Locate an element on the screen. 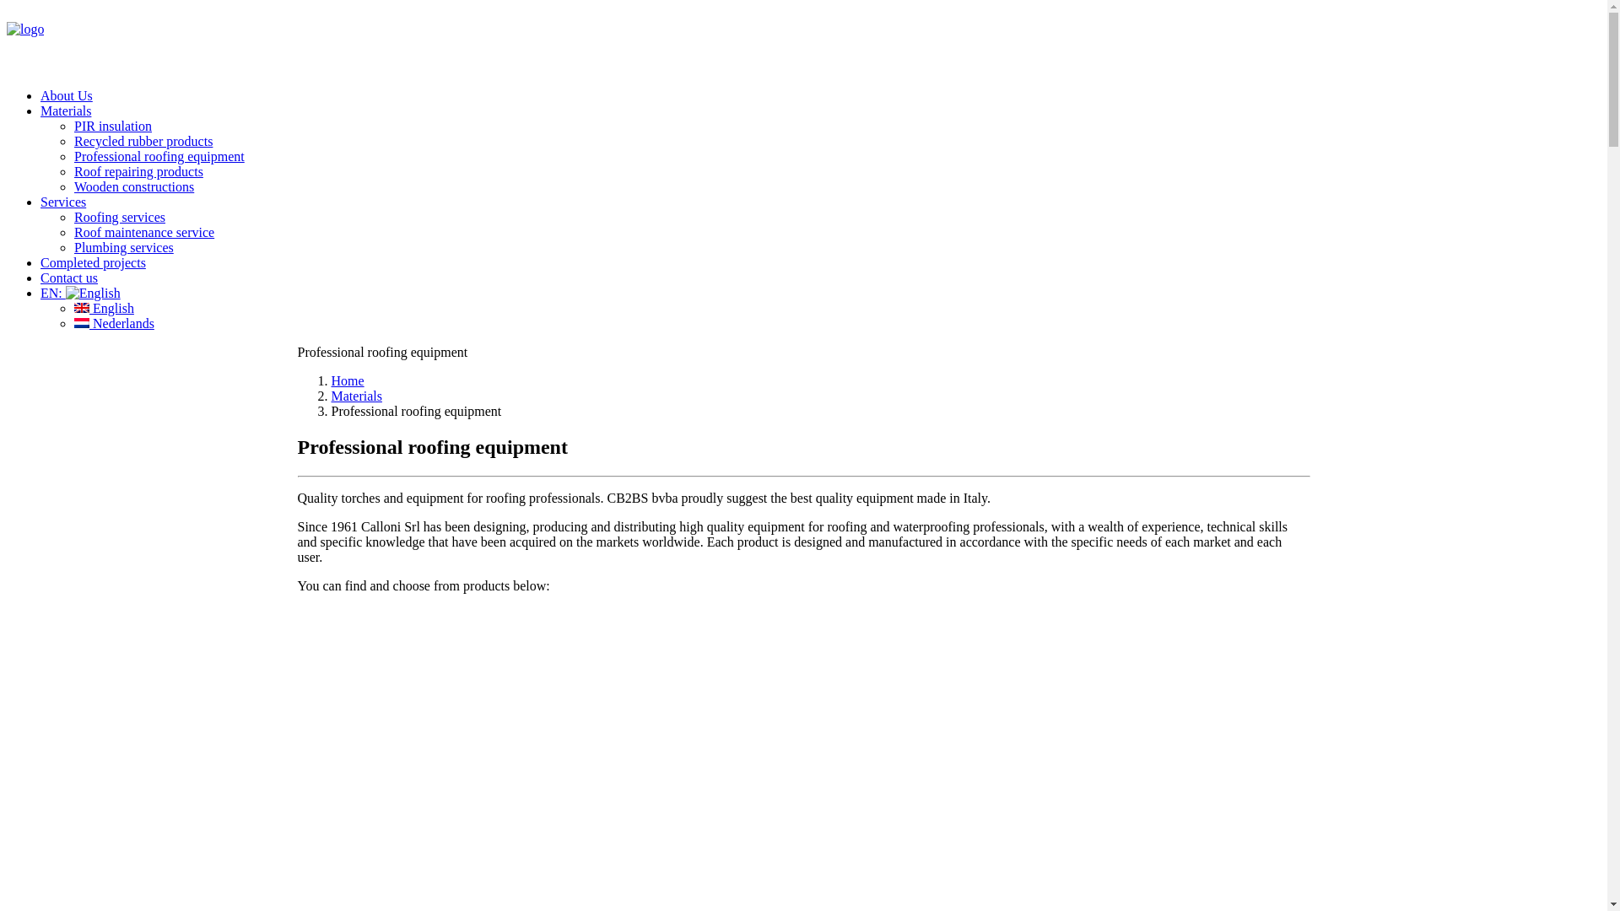 This screenshot has width=1620, height=911. Services is located at coordinates (63, 202).